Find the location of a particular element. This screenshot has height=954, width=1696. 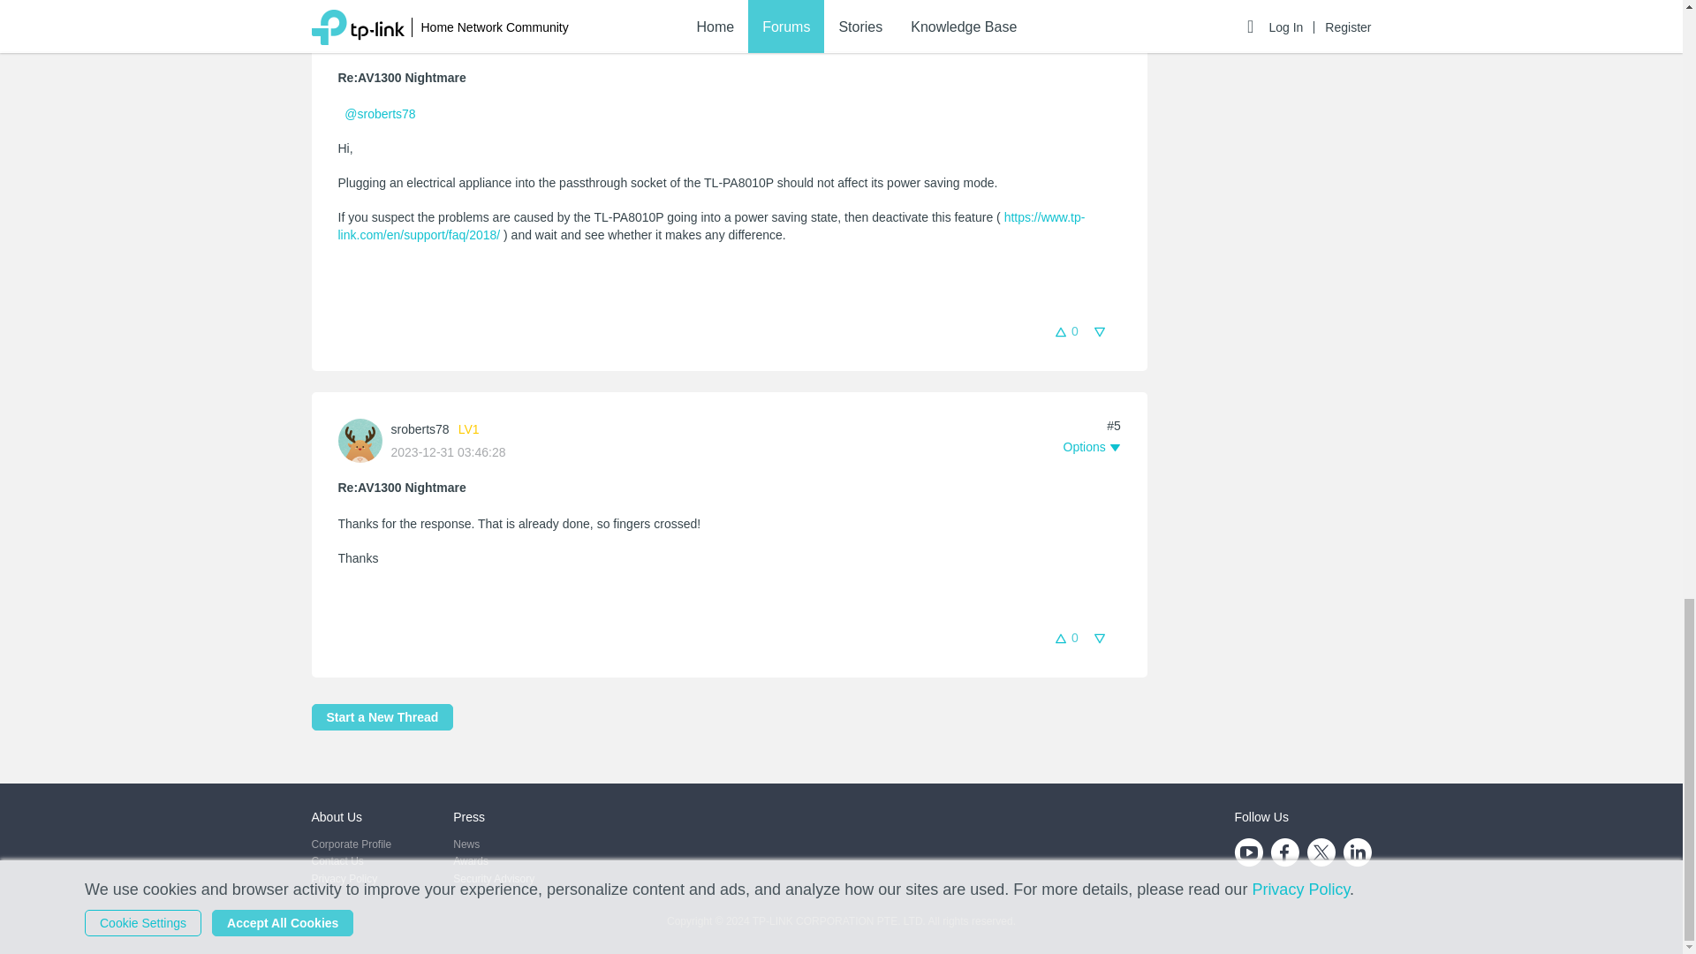

sroberts78 is located at coordinates (419, 429).